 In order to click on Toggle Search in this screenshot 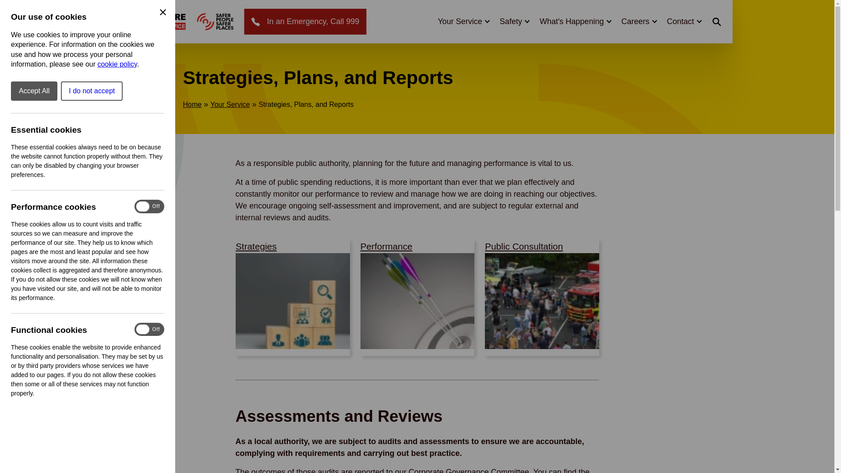, I will do `click(717, 21)`.